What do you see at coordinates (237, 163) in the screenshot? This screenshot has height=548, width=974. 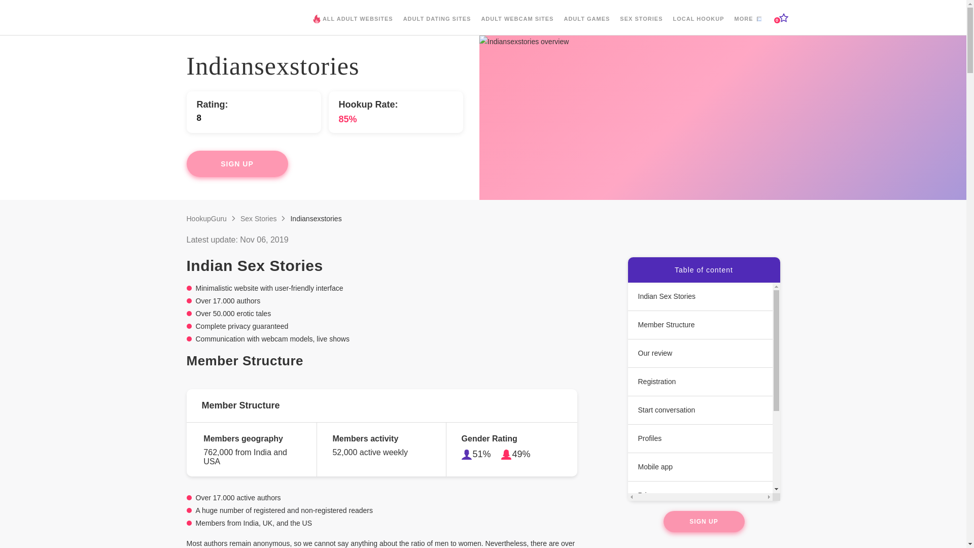 I see `SIGN UP` at bounding box center [237, 163].